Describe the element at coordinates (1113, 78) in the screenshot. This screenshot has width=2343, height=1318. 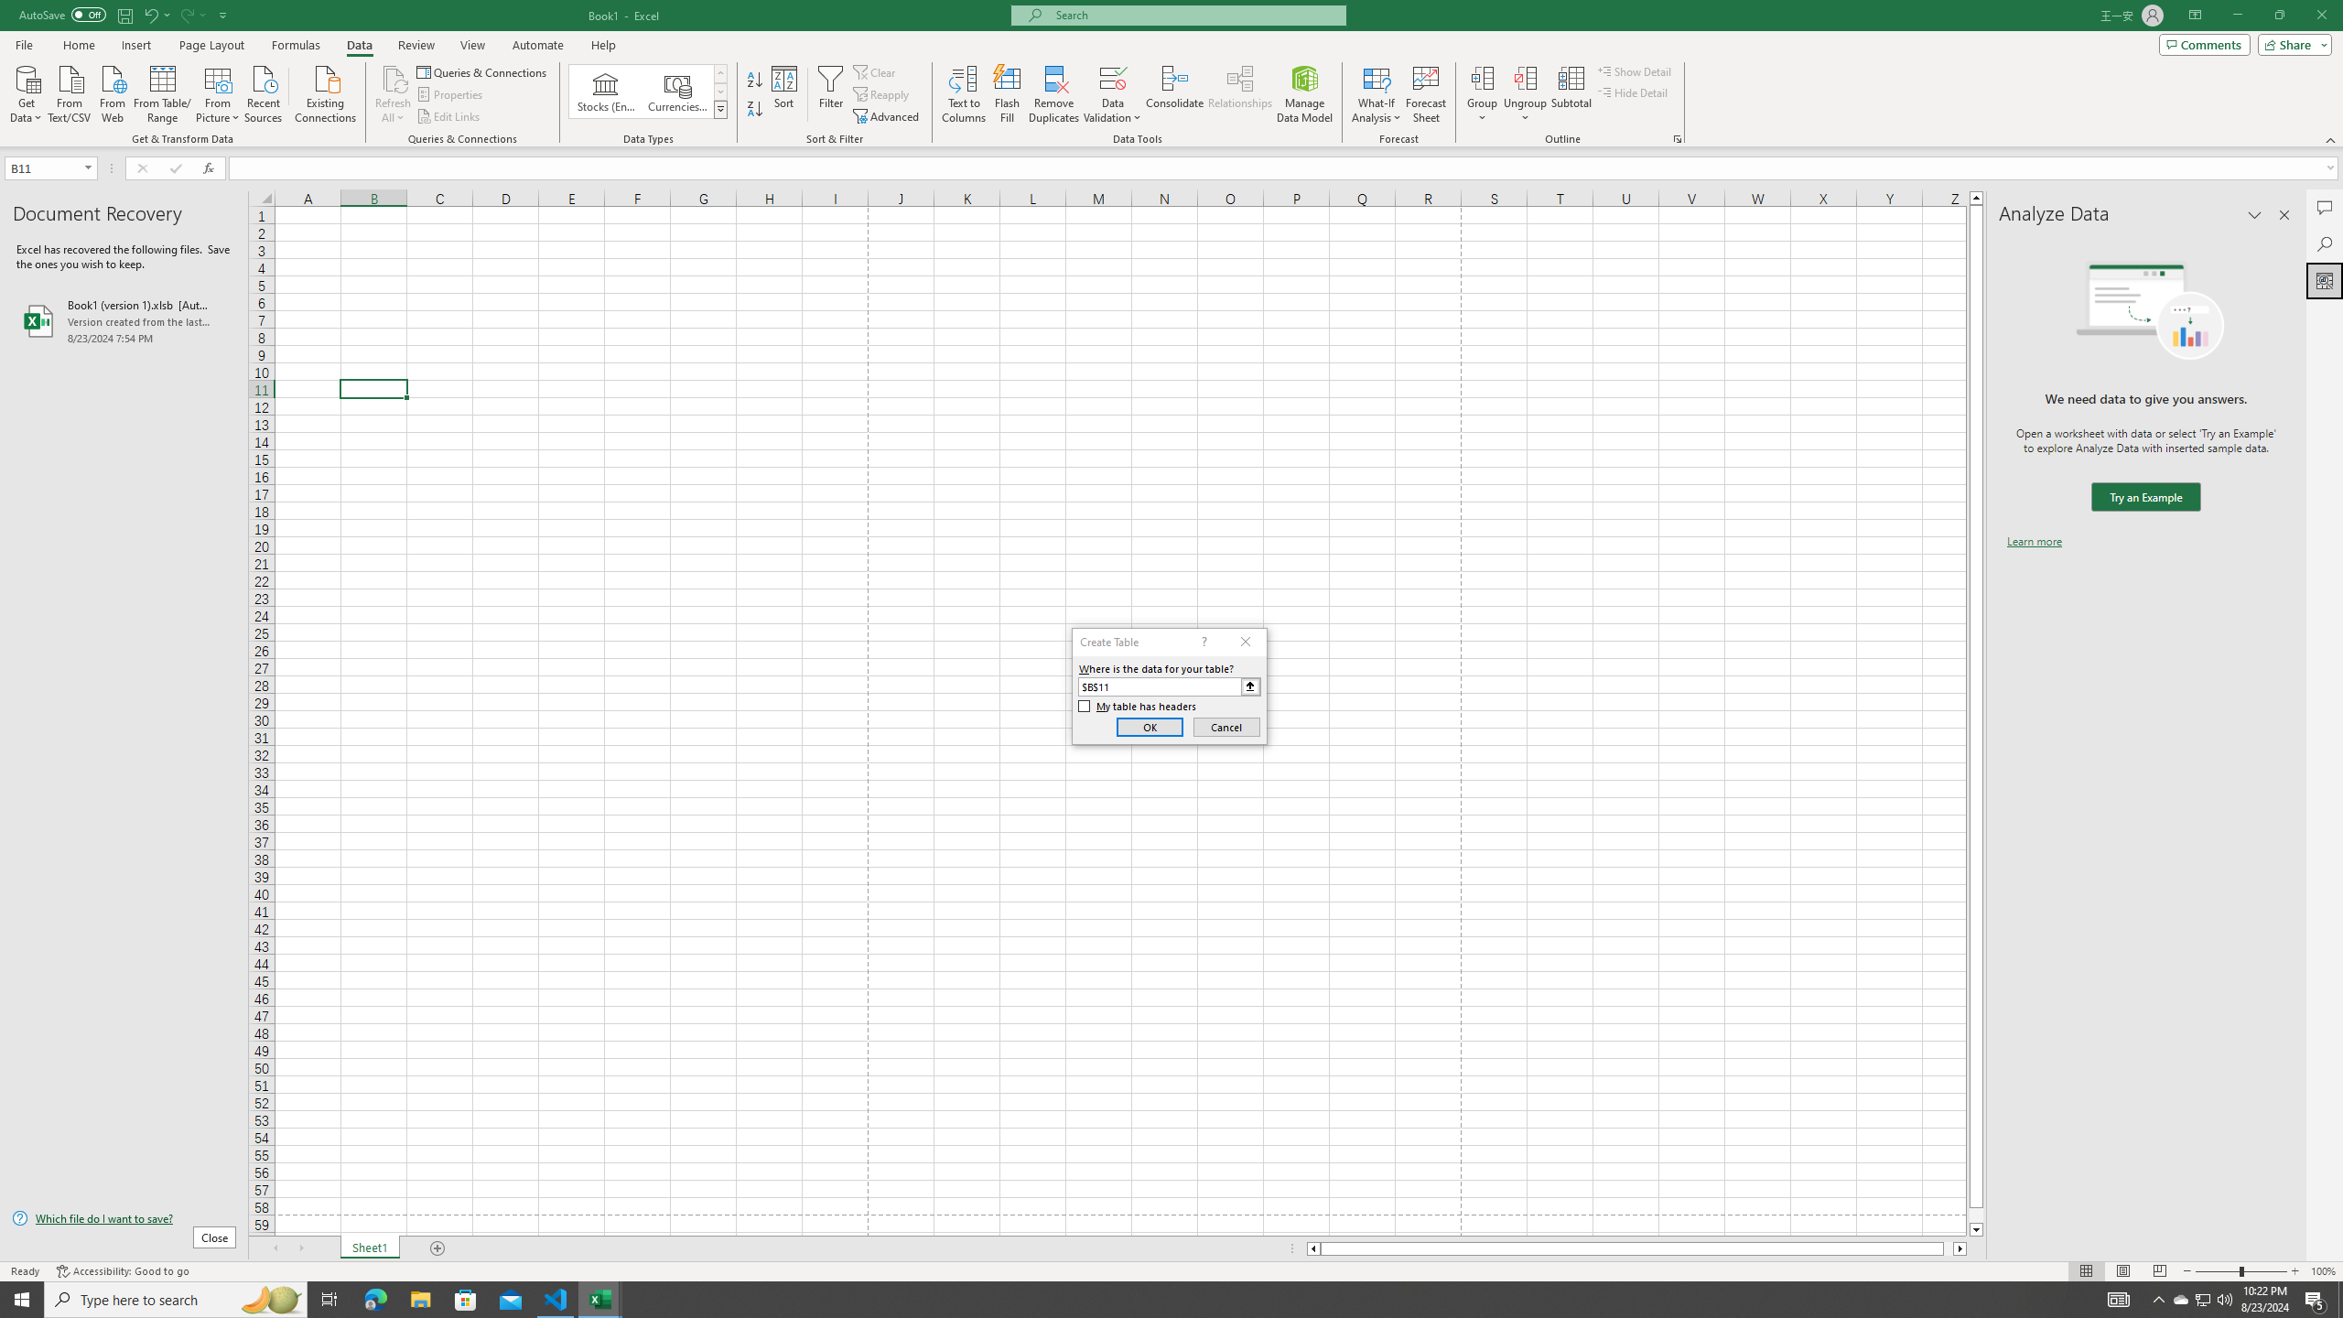
I see `Data Validation...` at that location.